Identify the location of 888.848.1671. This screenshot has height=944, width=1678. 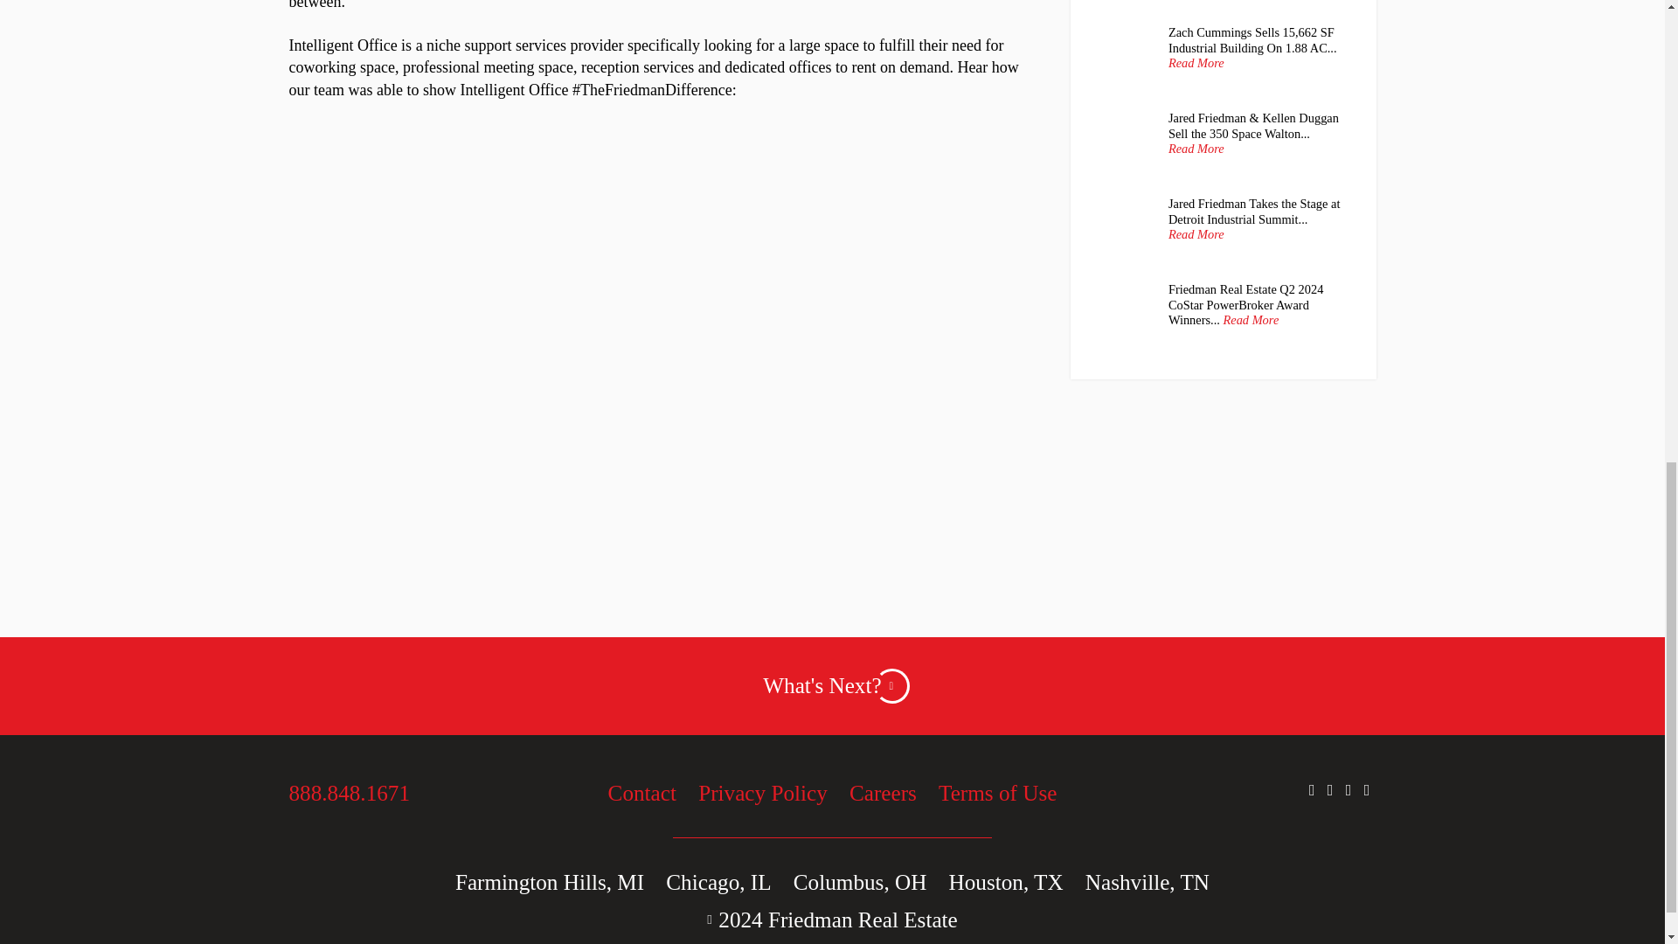
(367, 794).